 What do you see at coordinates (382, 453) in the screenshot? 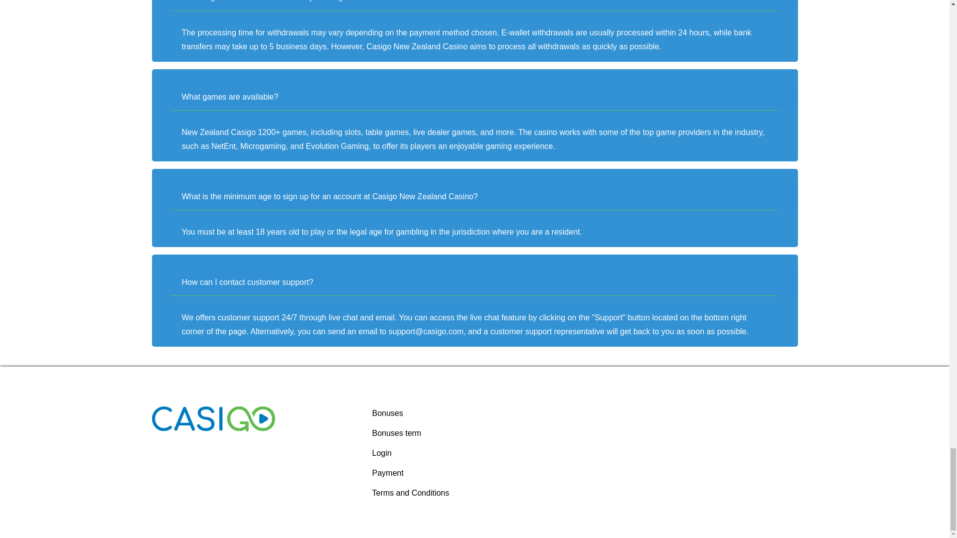
I see `Login` at bounding box center [382, 453].